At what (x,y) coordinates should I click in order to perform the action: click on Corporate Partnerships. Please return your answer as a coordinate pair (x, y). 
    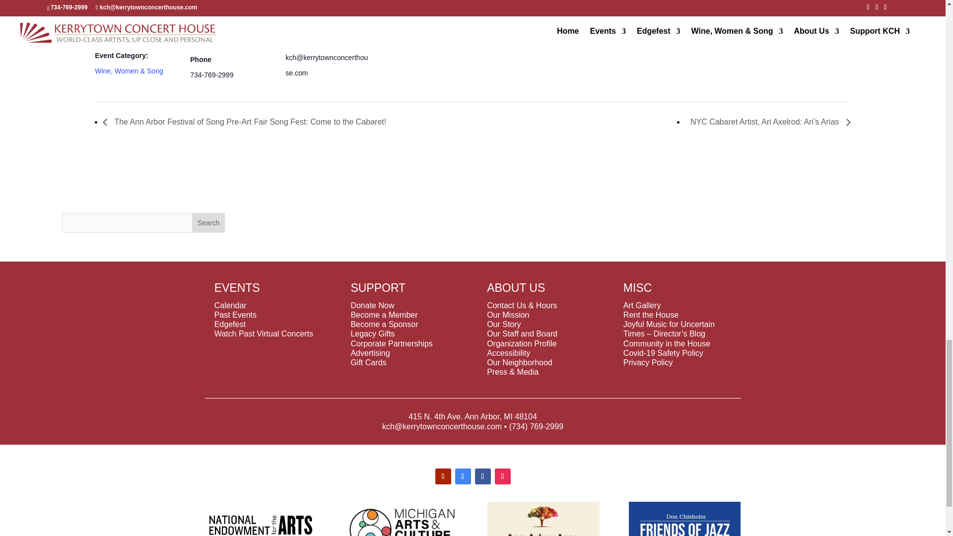
    Looking at the image, I should click on (391, 343).